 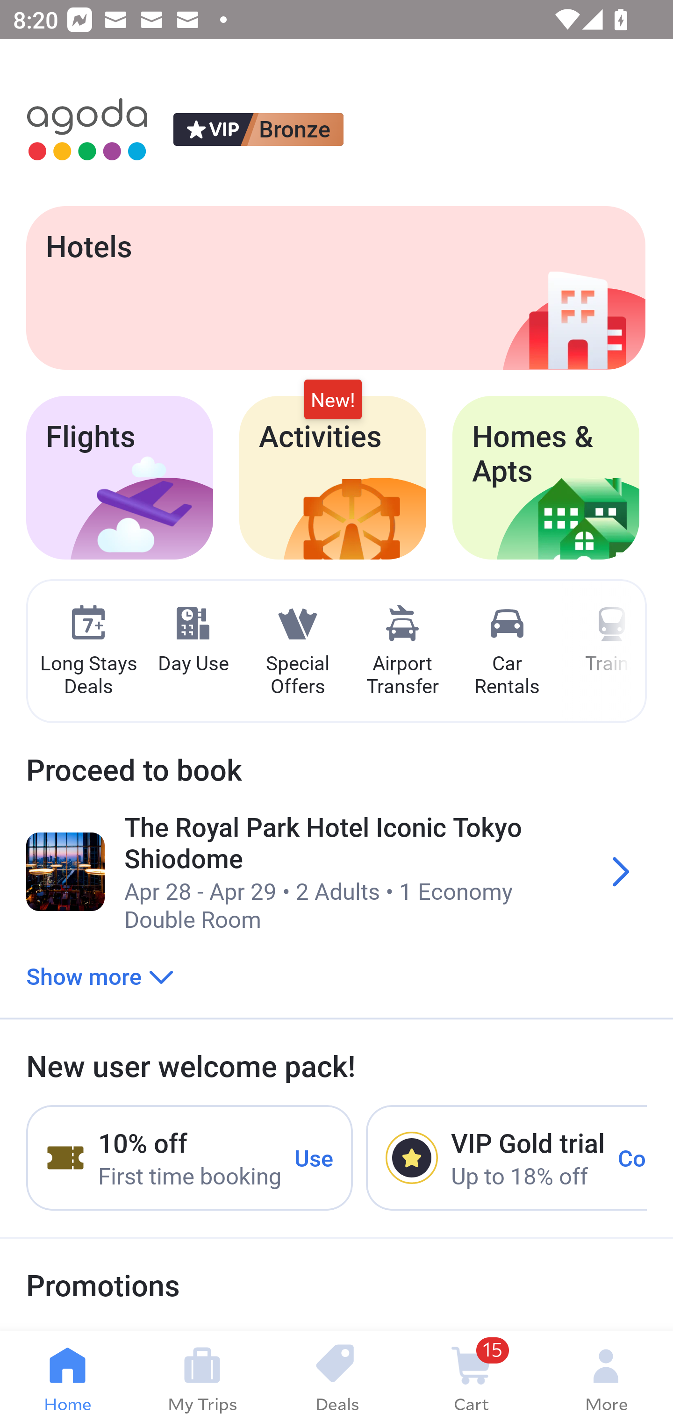 I want to click on Car Rentals, so click(x=507, y=652).